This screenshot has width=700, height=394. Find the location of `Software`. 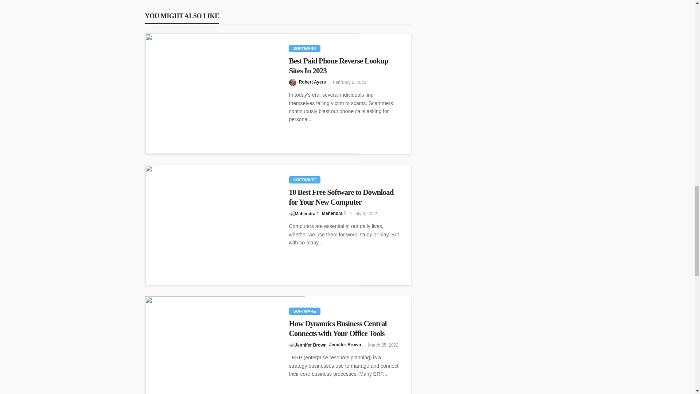

Software is located at coordinates (304, 179).